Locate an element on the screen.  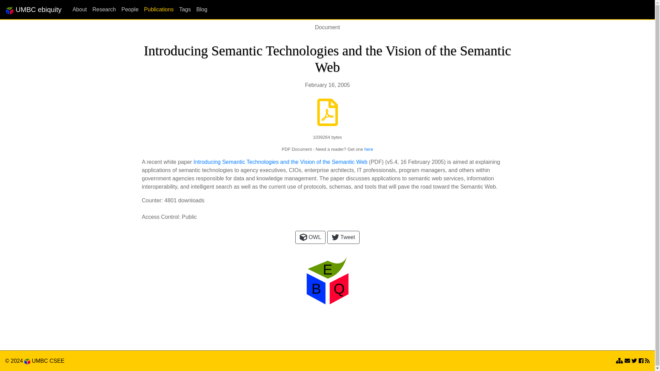
Publications is located at coordinates (156, 9).